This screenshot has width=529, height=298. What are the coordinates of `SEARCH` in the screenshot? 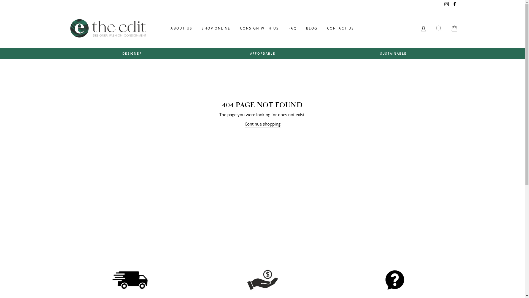 It's located at (439, 28).